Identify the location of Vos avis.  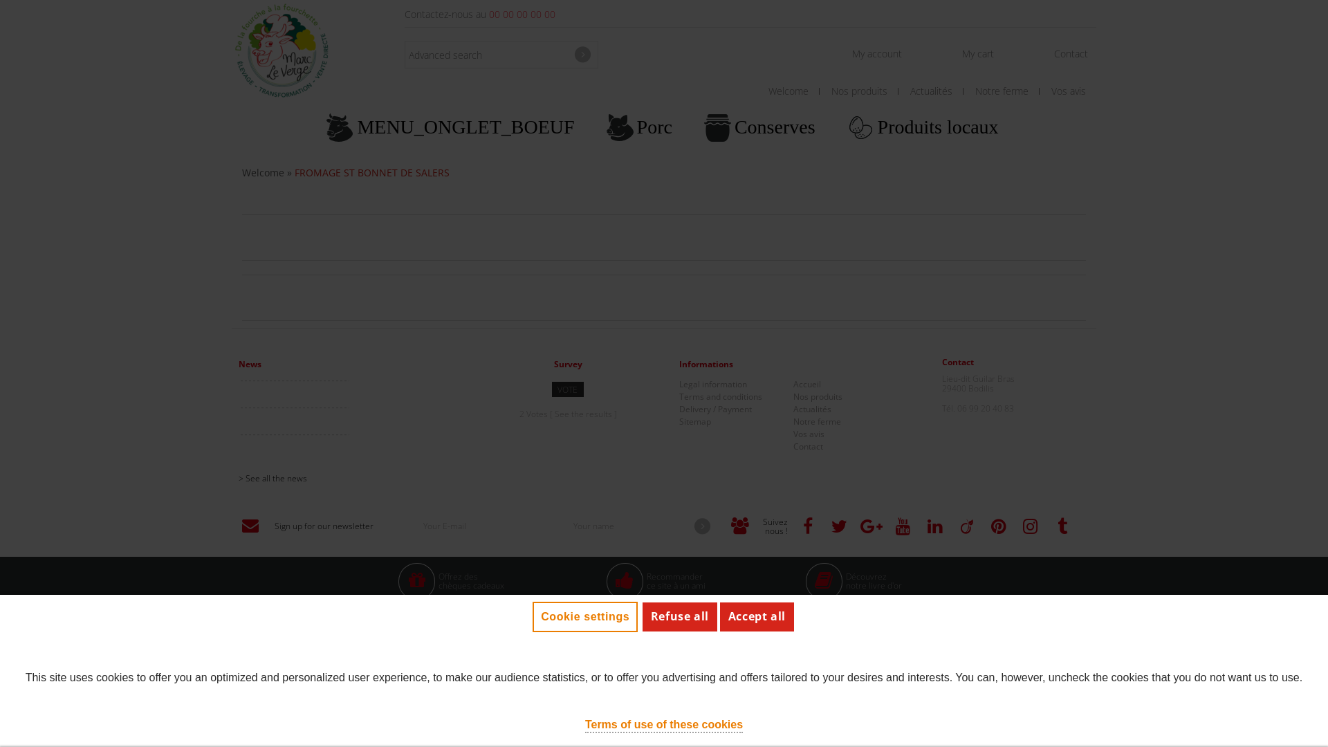
(1073, 91).